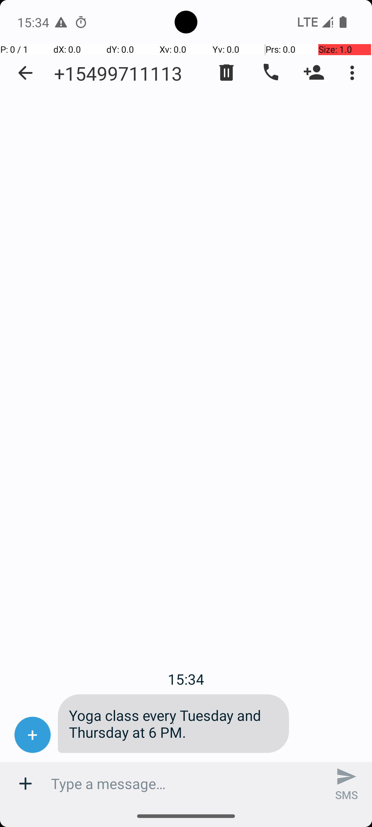 Image resolution: width=372 pixels, height=827 pixels. What do you see at coordinates (270, 73) in the screenshot?
I see `Dial number` at bounding box center [270, 73].